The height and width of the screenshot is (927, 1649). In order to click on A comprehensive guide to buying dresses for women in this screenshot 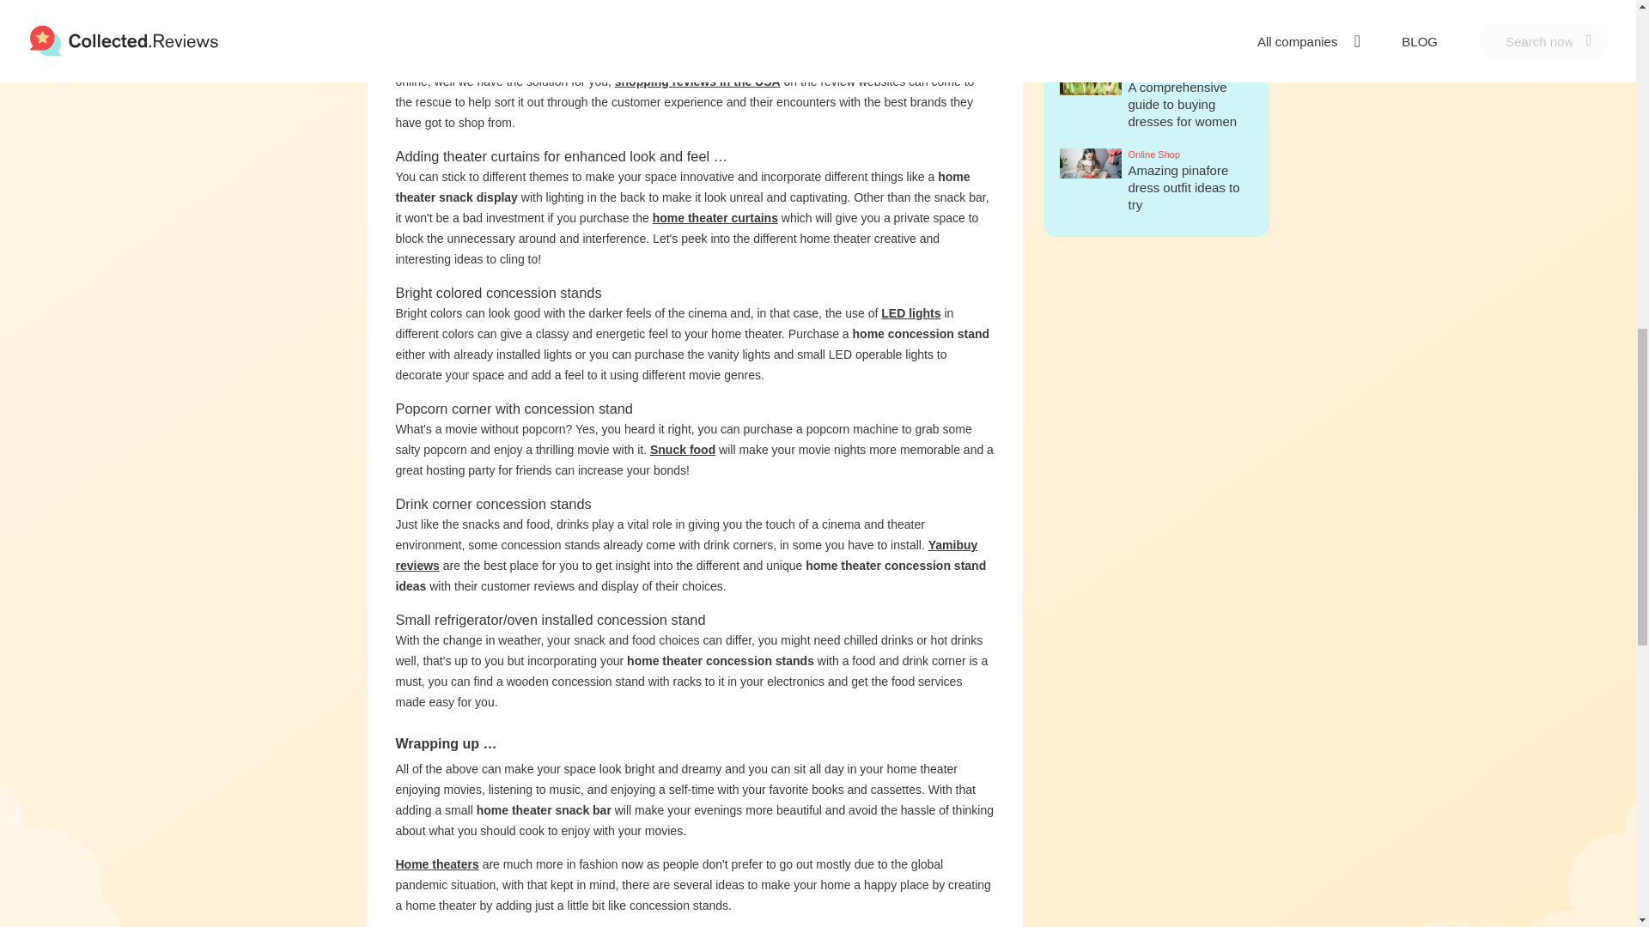, I will do `click(1183, 114)`.